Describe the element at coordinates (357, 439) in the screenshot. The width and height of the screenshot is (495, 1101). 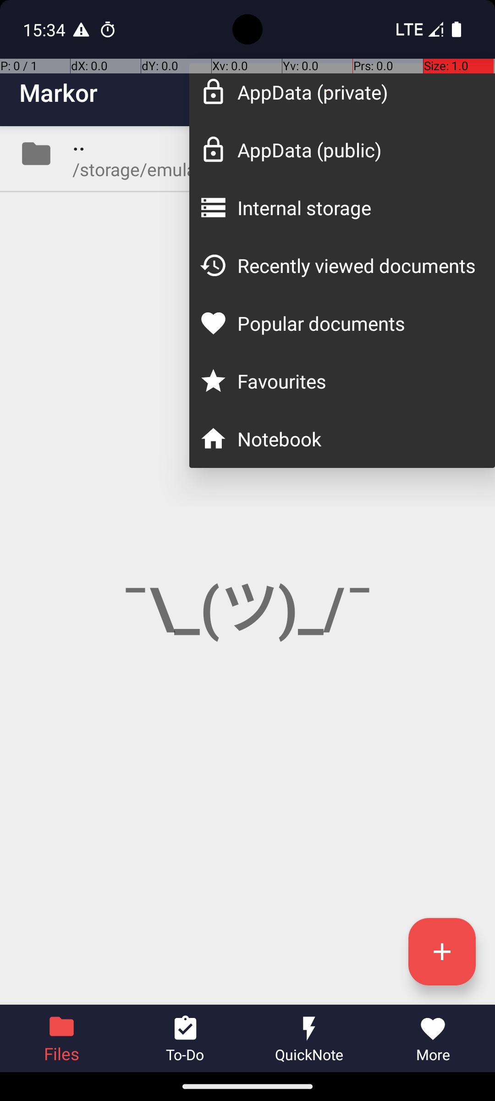
I see `Notebook` at that location.